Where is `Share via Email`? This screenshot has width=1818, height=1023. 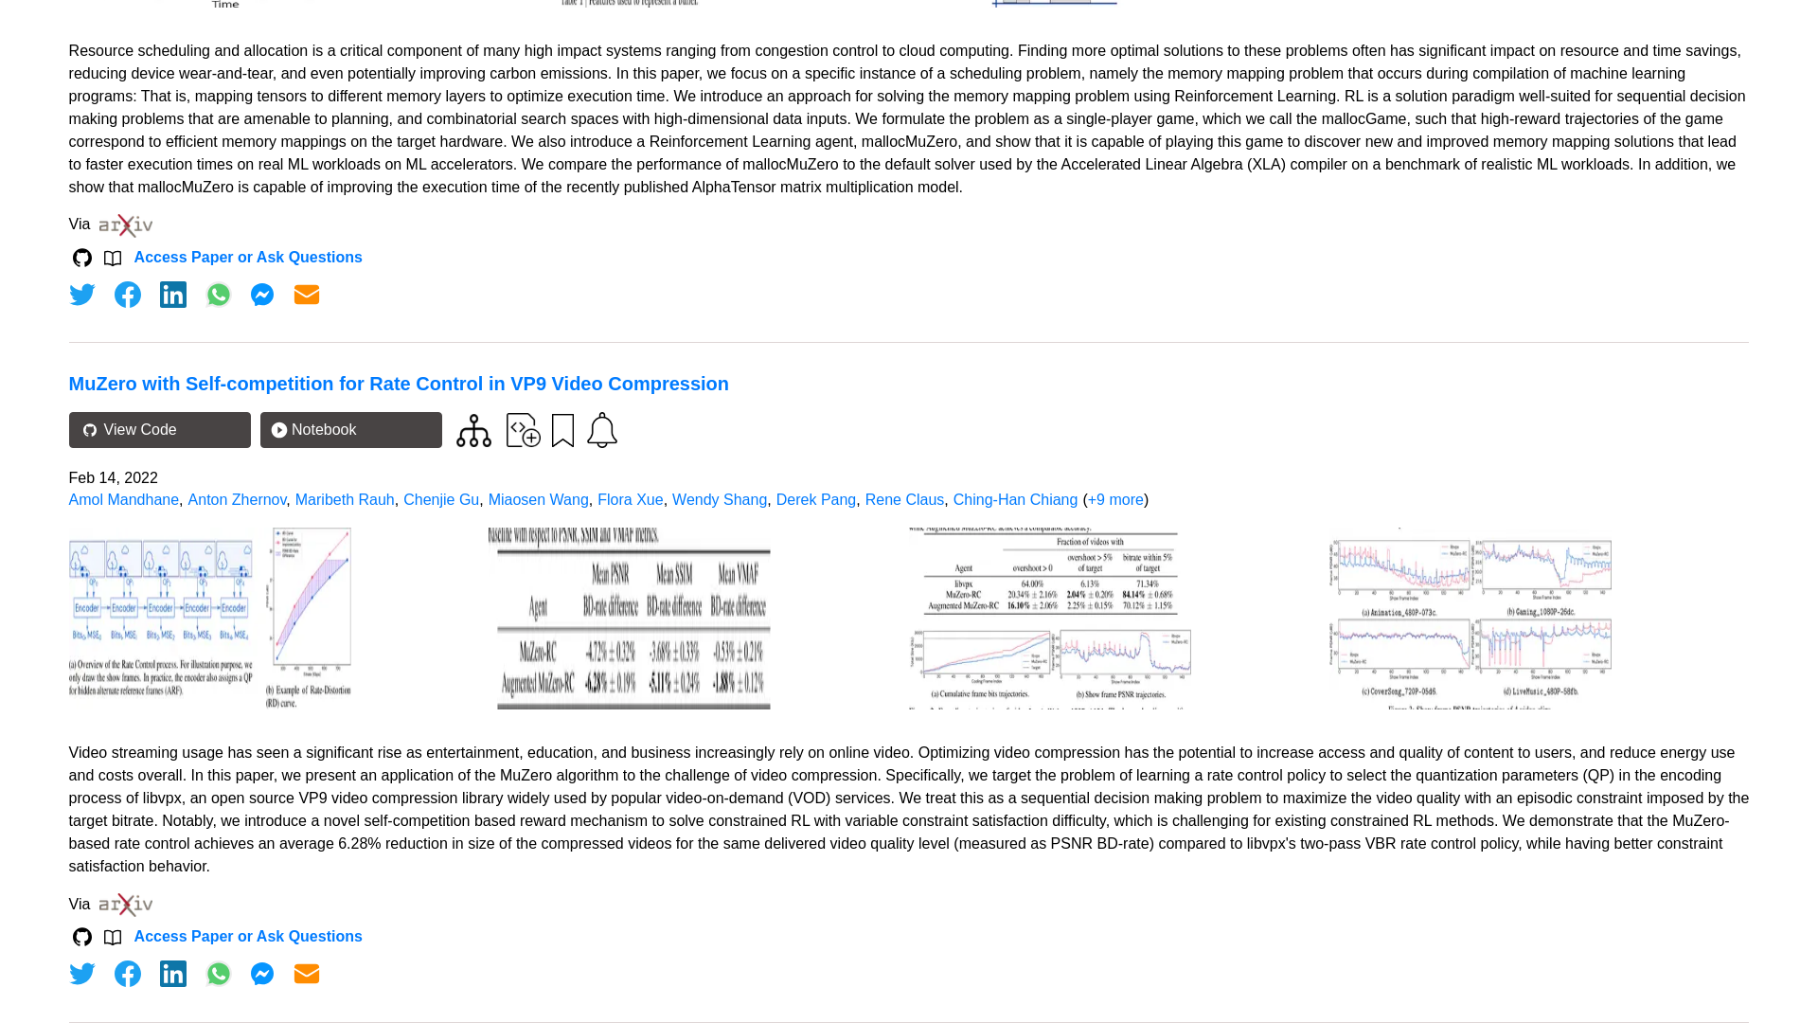 Share via Email is located at coordinates (307, 294).